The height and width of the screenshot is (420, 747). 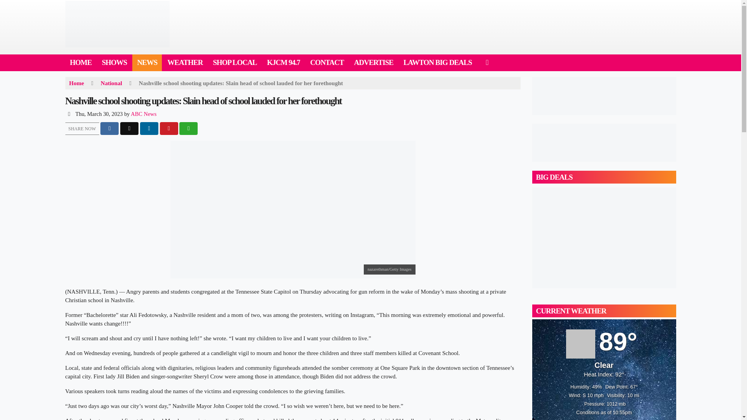 What do you see at coordinates (143, 114) in the screenshot?
I see `Posts by ABC News` at bounding box center [143, 114].